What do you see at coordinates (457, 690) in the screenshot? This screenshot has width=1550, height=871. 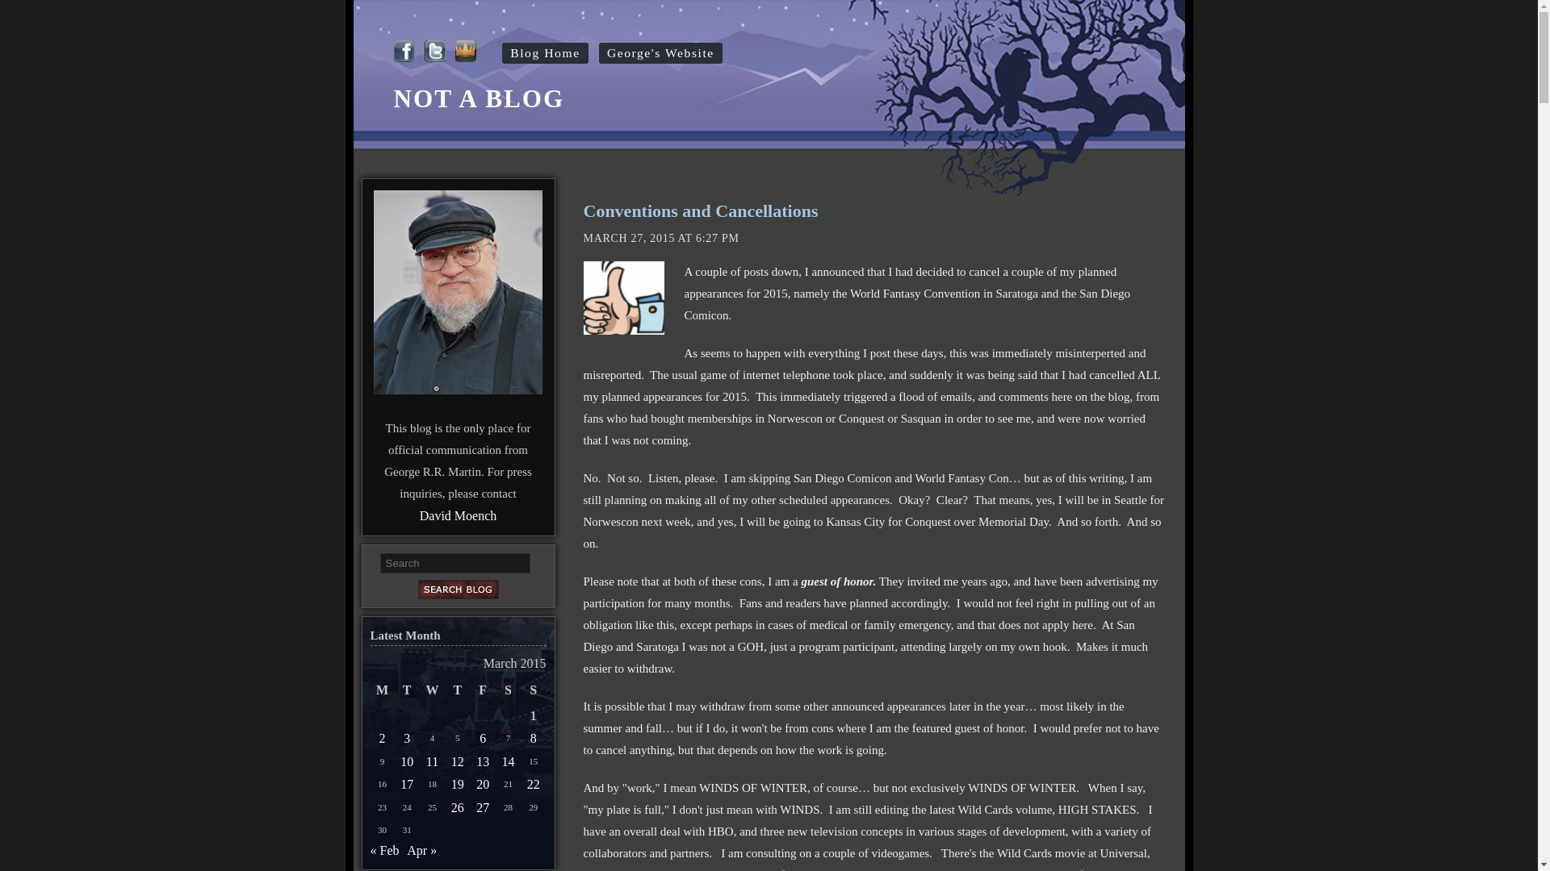 I see `Thursday` at bounding box center [457, 690].